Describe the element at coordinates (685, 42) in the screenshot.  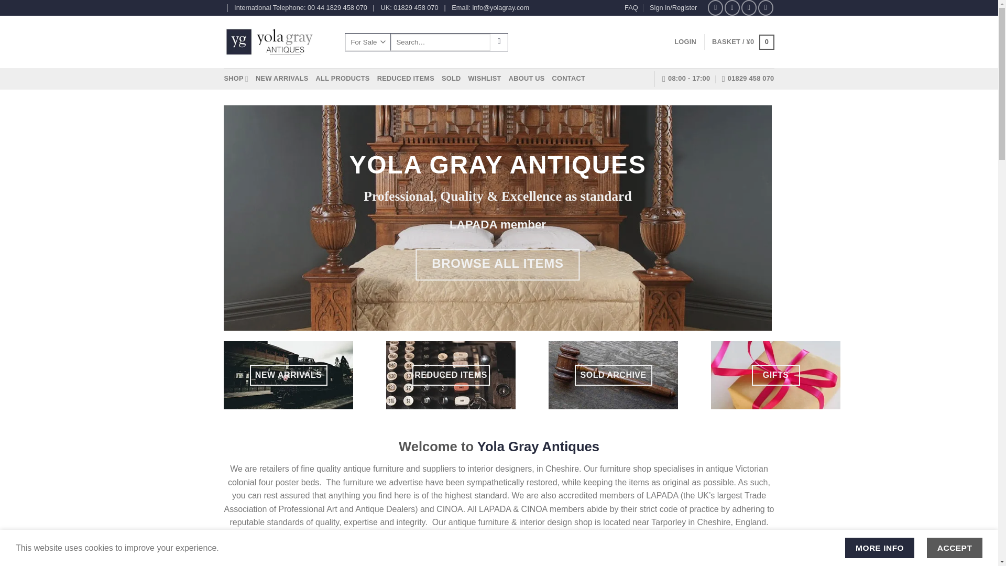
I see `Login` at that location.